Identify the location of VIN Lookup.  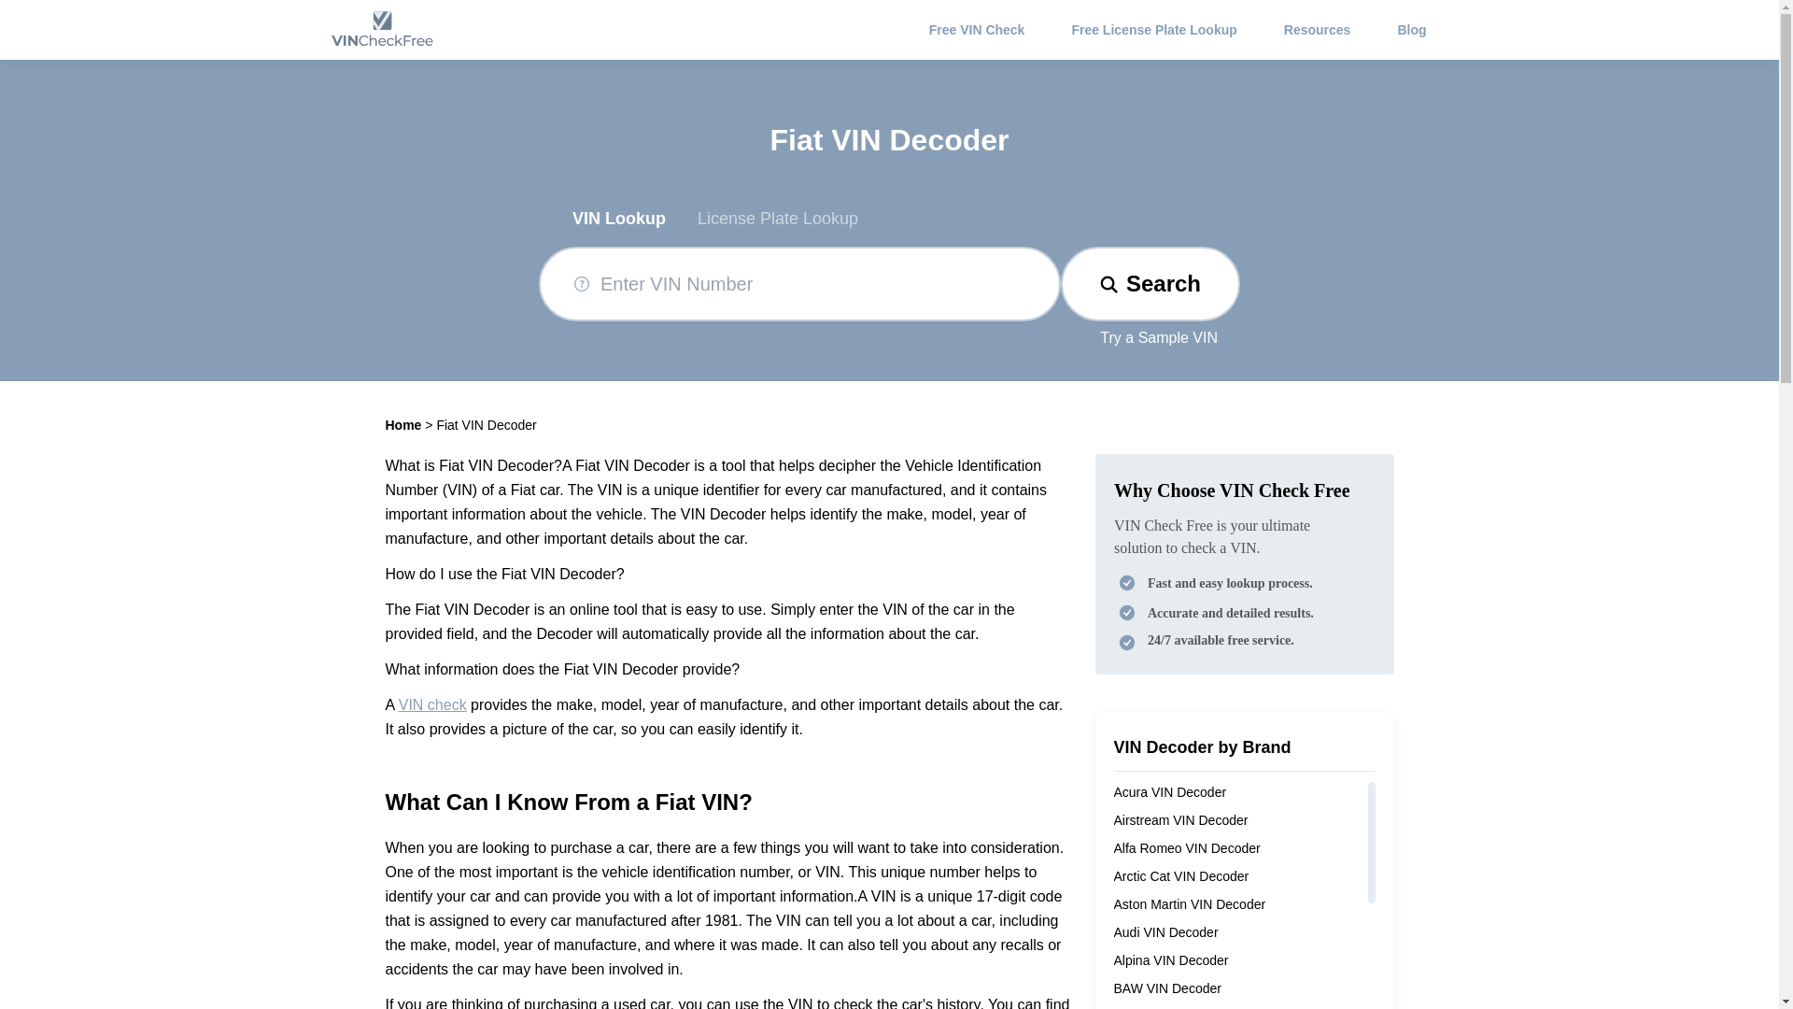
(618, 219).